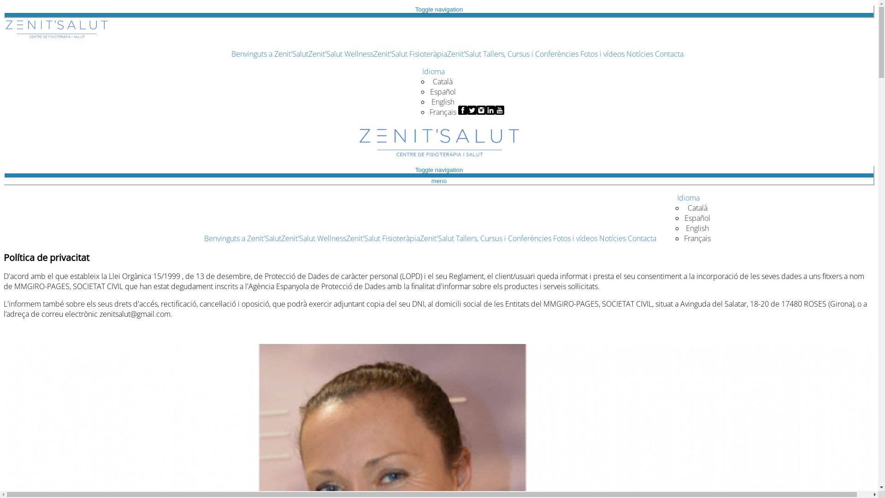 This screenshot has width=885, height=498. Describe the element at coordinates (688, 198) in the screenshot. I see `Idioma` at that location.